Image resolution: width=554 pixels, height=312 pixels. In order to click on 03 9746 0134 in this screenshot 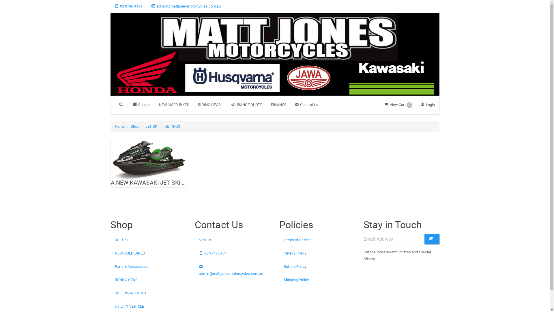, I will do `click(233, 253)`.